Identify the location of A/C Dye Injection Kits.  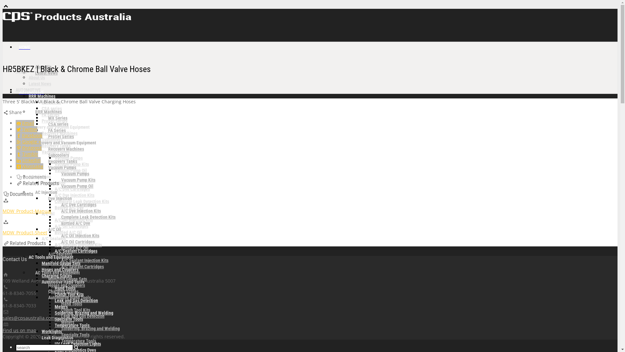
(81, 211).